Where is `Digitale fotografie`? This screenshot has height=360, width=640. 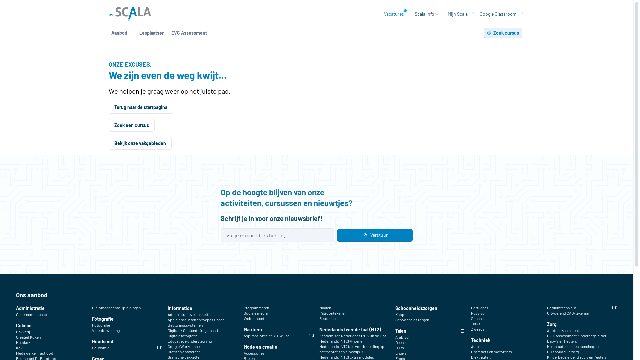
Digitale fotografie is located at coordinates (183, 336).